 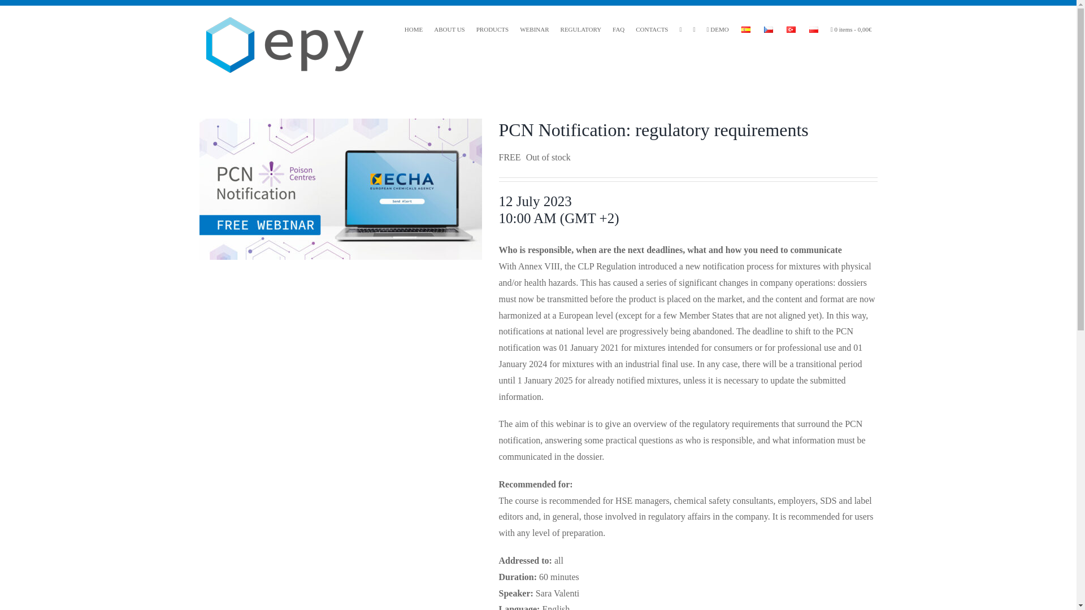 I want to click on Start shopping, so click(x=851, y=29).